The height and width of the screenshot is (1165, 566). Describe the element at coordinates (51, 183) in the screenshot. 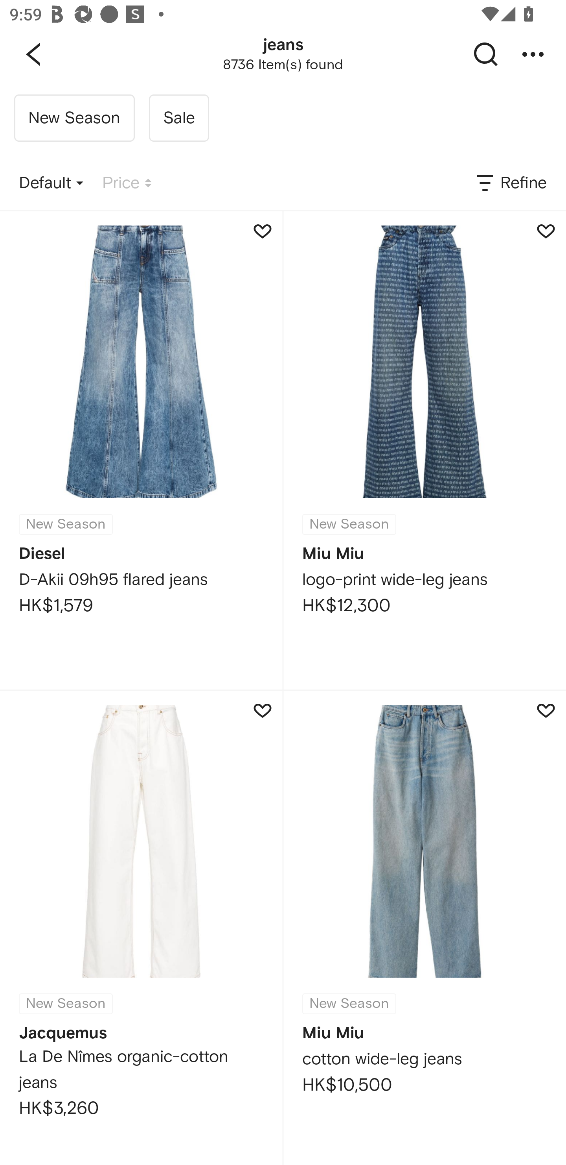

I see `Default` at that location.